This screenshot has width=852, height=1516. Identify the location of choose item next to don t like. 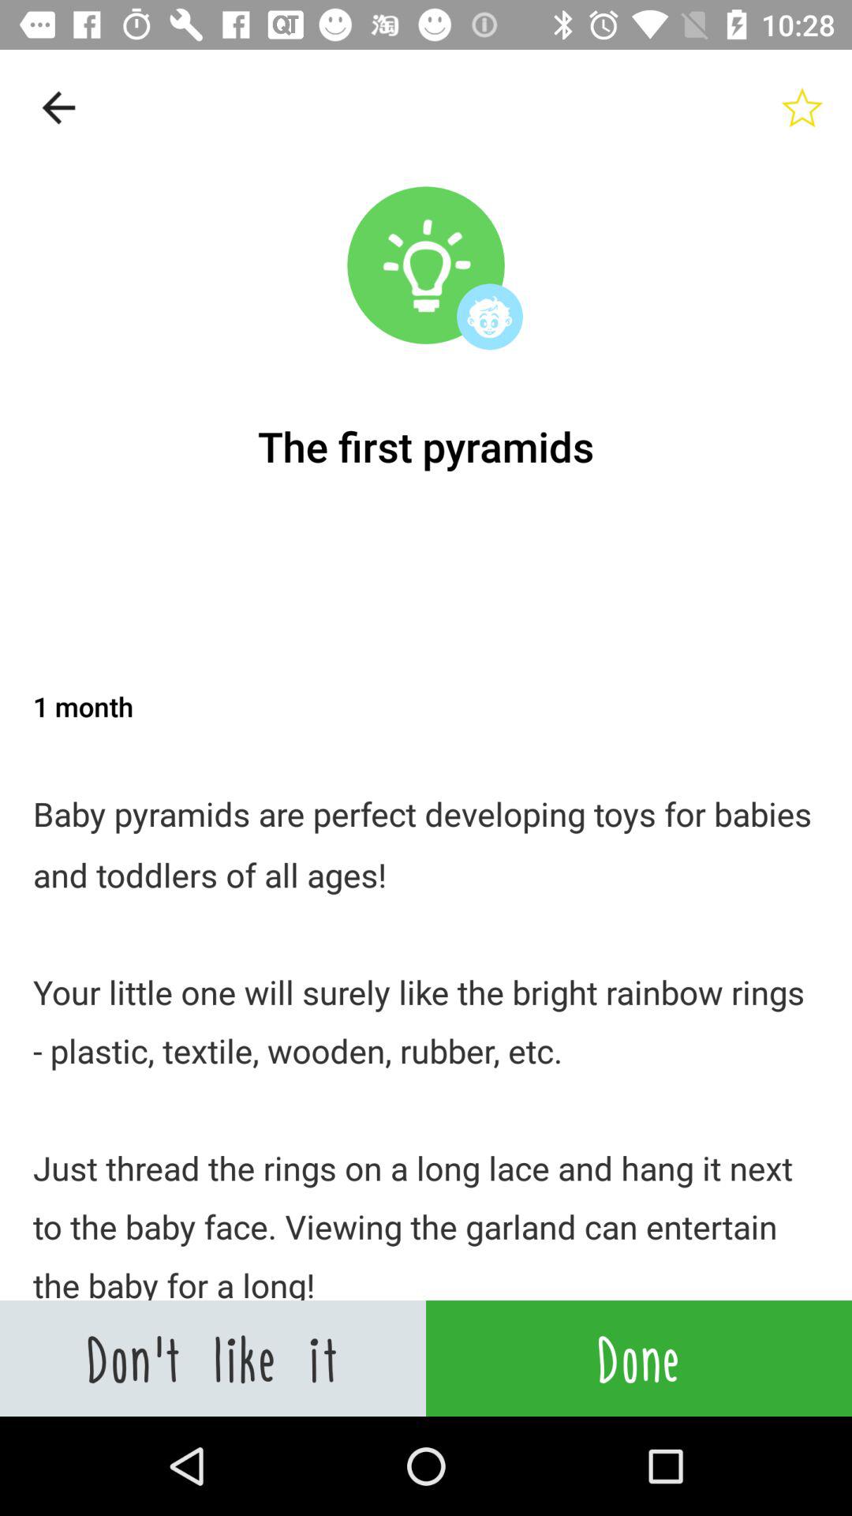
(639, 1358).